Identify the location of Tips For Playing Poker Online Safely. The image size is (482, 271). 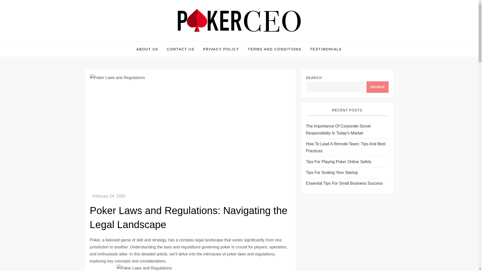
(338, 162).